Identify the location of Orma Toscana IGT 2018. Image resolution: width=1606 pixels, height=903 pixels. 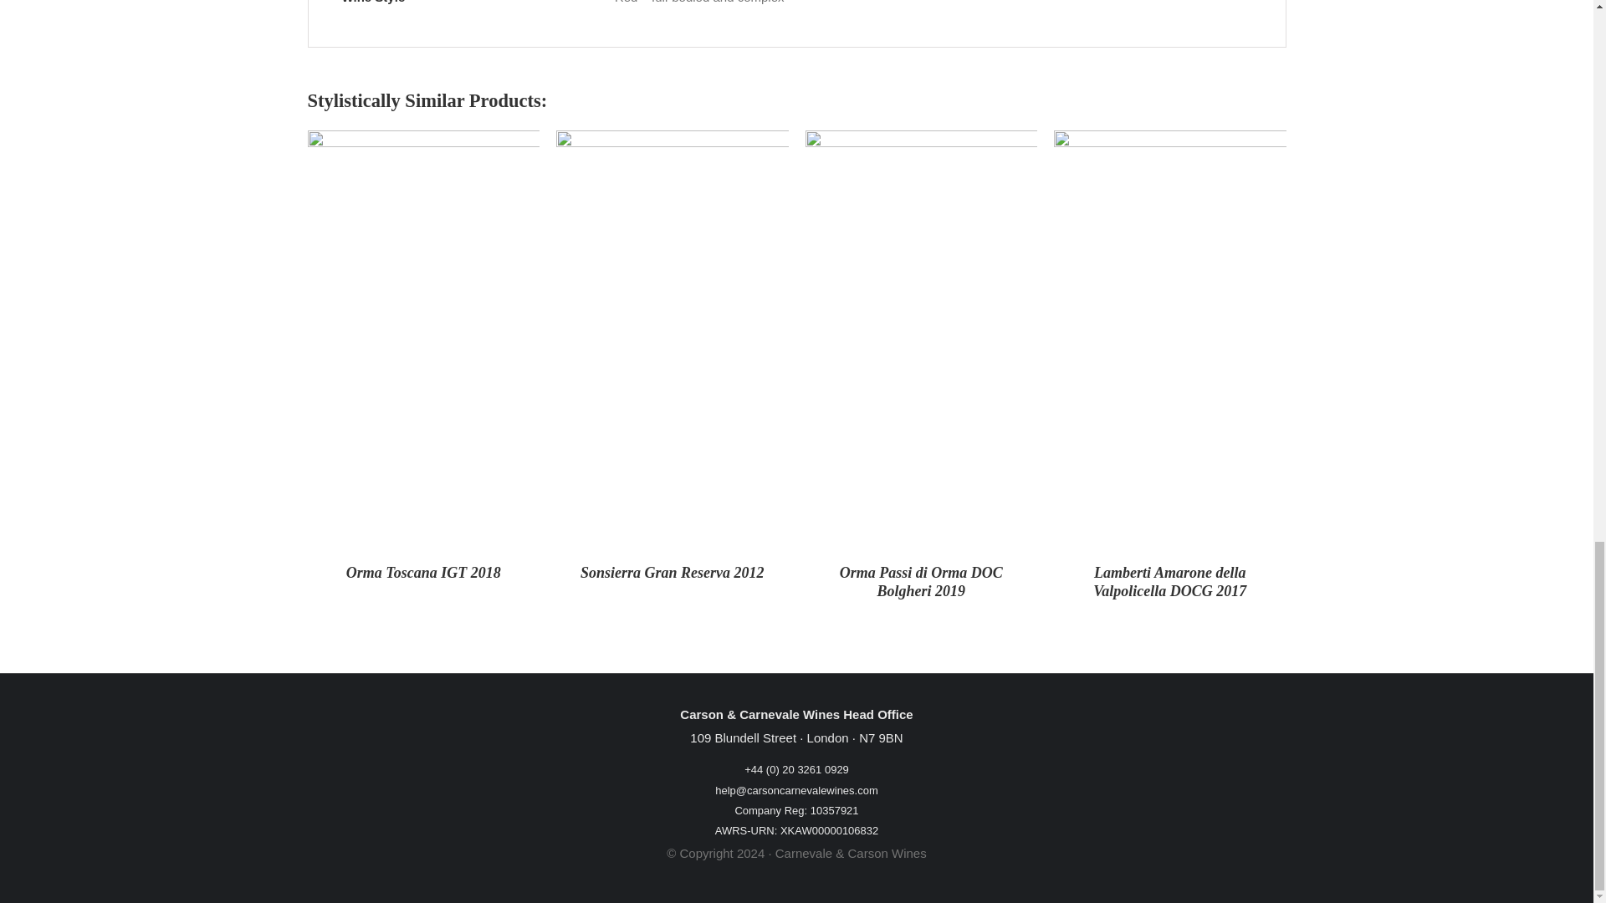
(423, 573).